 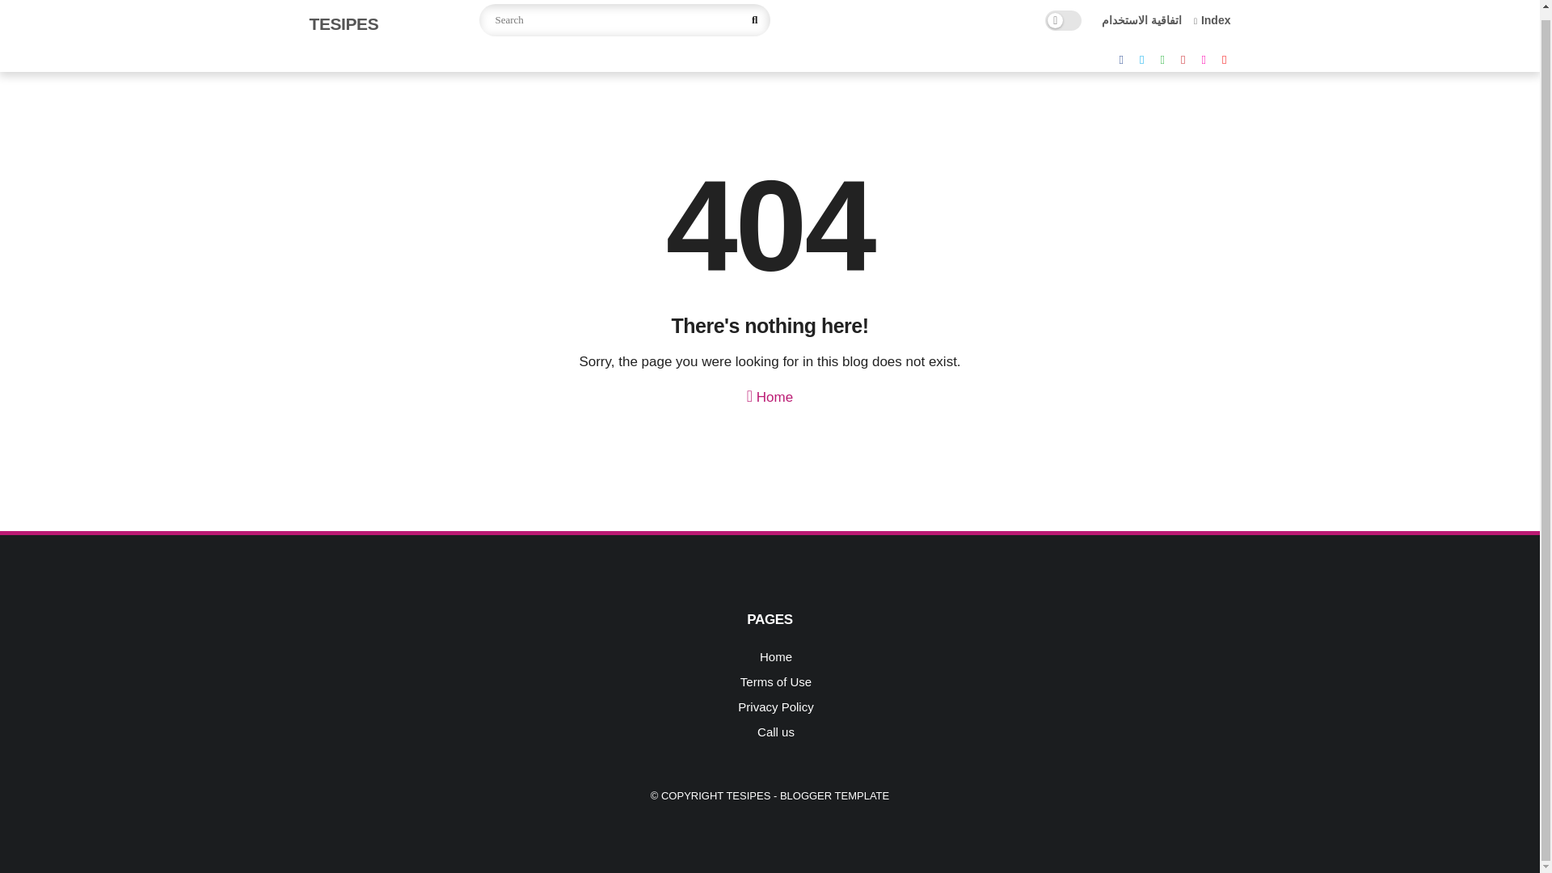 I want to click on Index, so click(x=1212, y=20).